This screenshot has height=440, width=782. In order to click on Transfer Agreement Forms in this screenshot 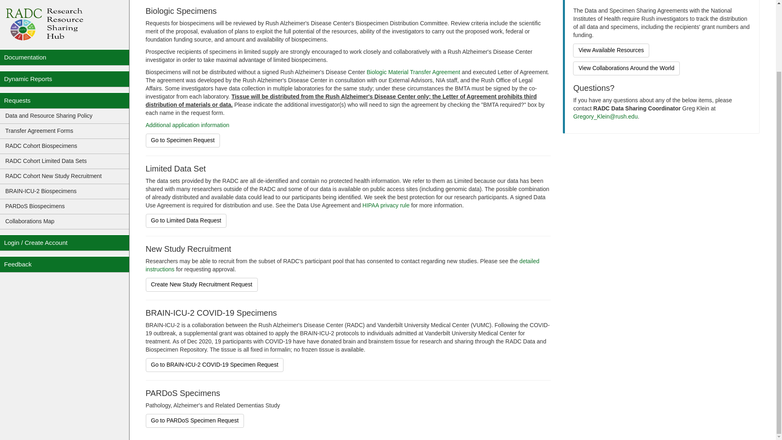, I will do `click(65, 52)`.